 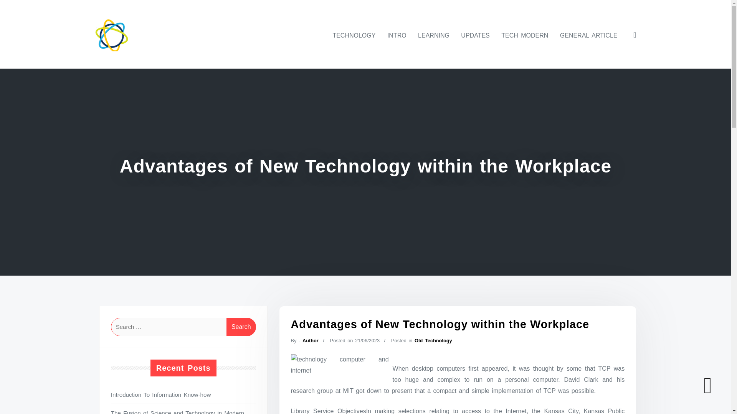 I want to click on UPDATES, so click(x=475, y=35).